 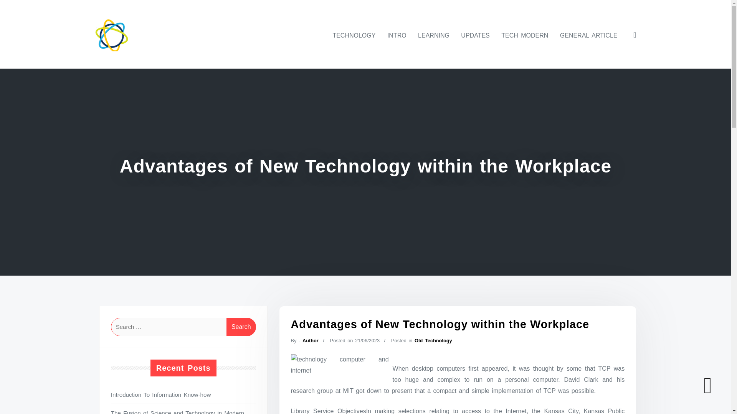 I want to click on UPDATES, so click(x=475, y=35).